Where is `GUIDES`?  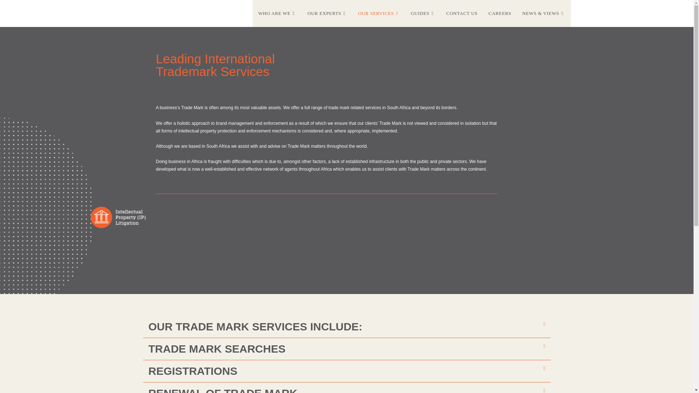
GUIDES is located at coordinates (423, 13).